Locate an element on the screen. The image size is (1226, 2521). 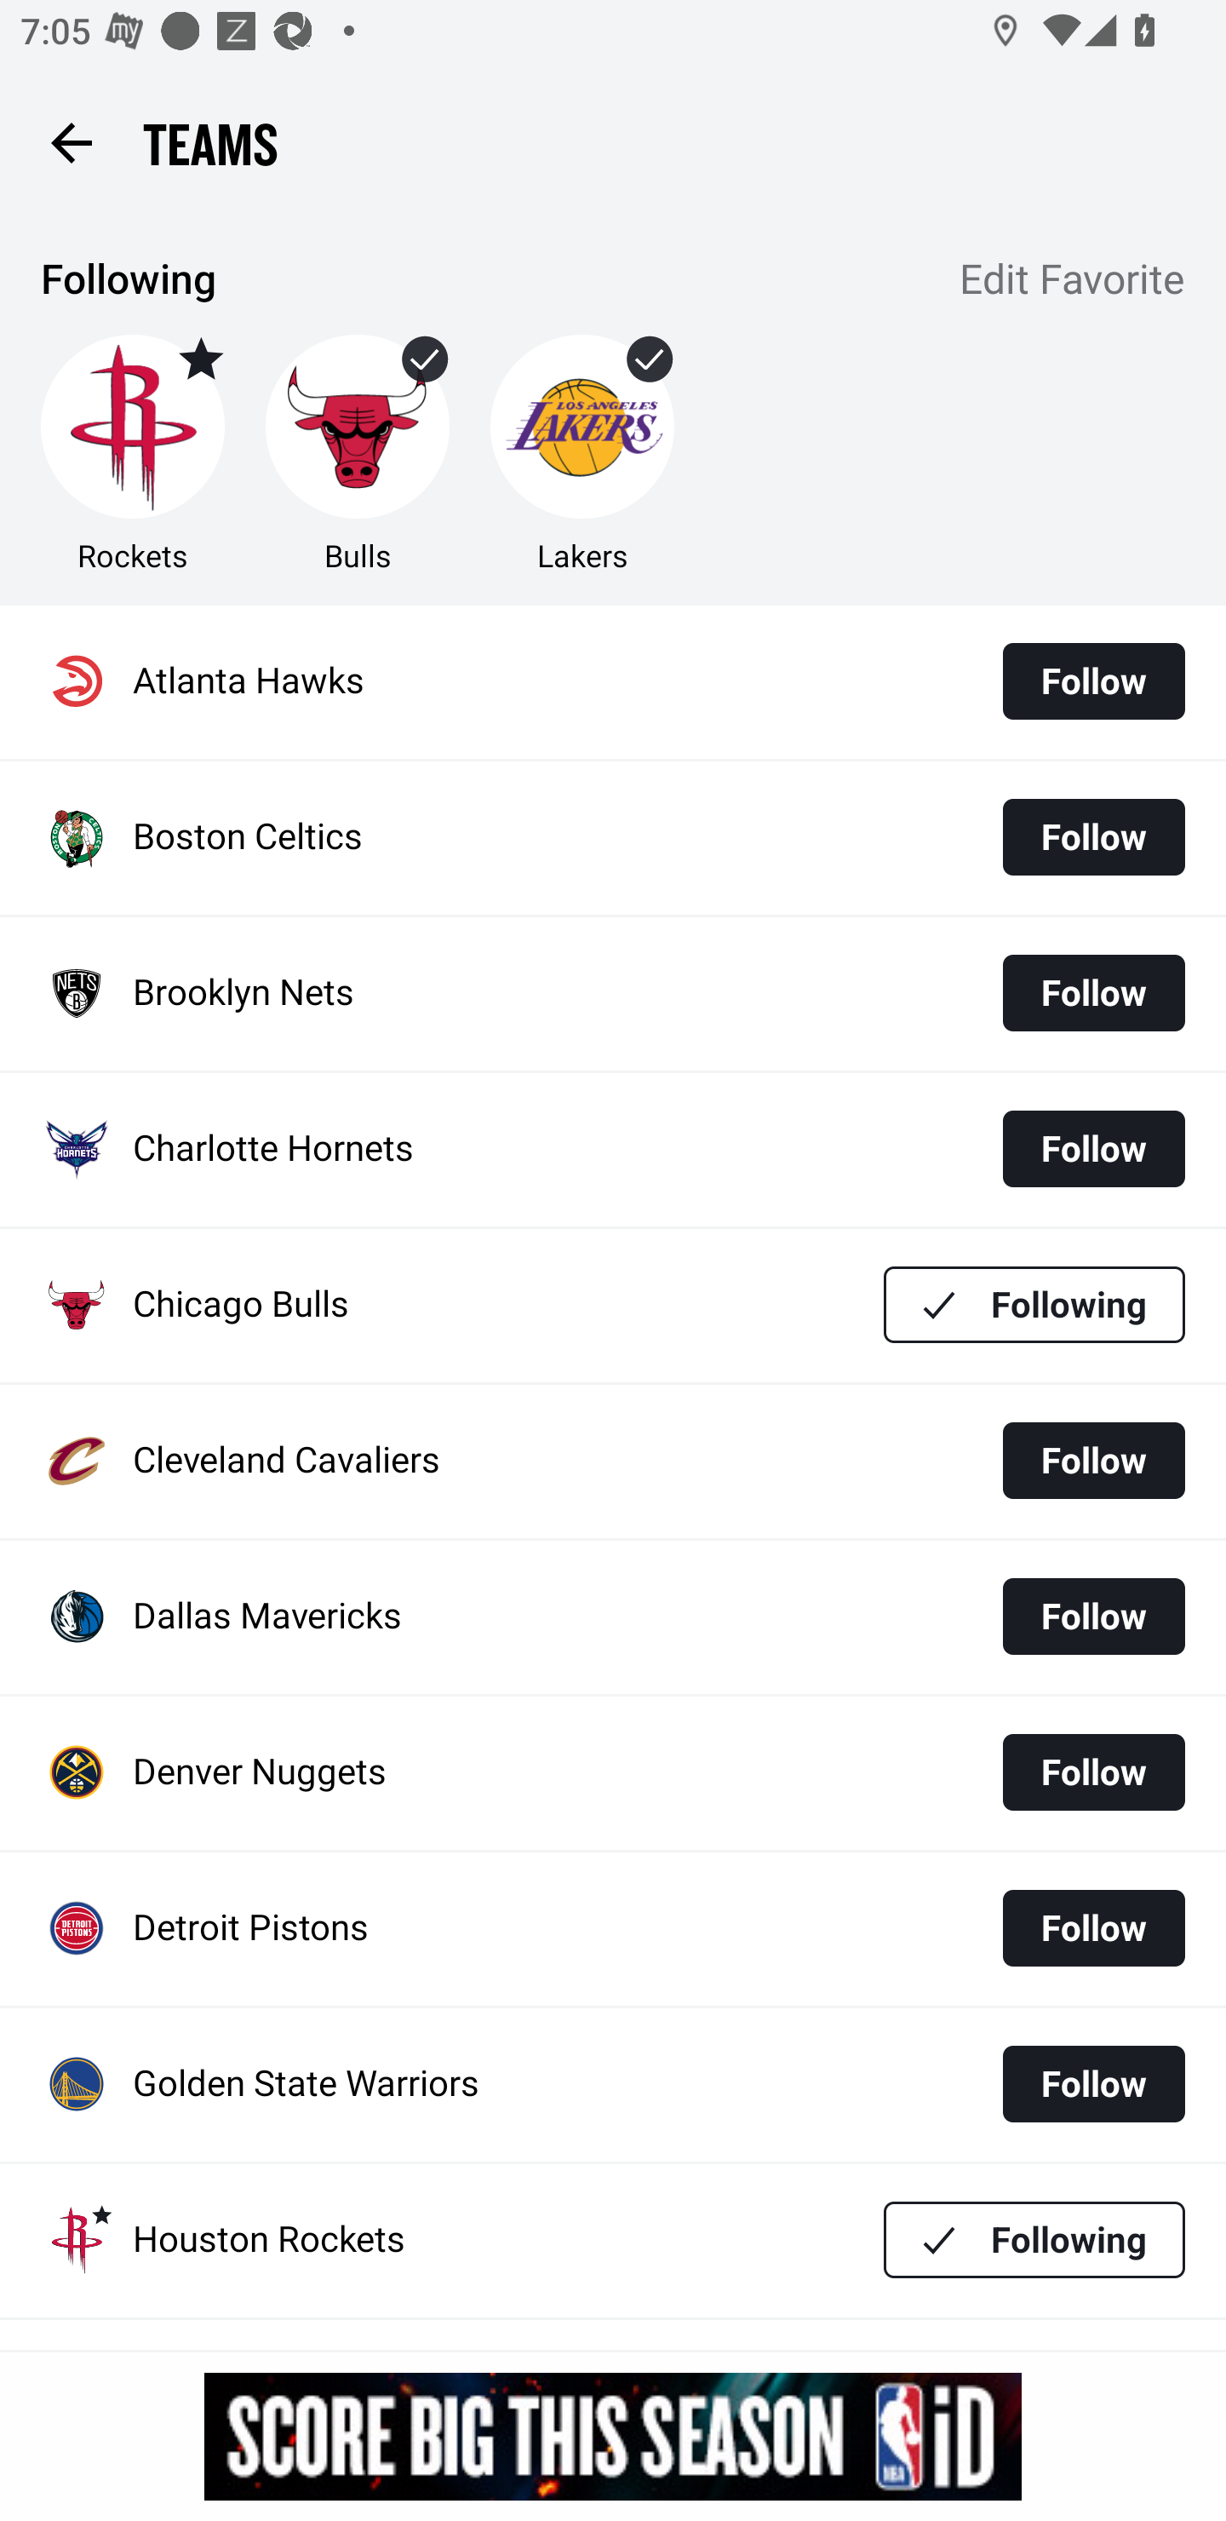
Houston Rockets Following is located at coordinates (613, 2240).